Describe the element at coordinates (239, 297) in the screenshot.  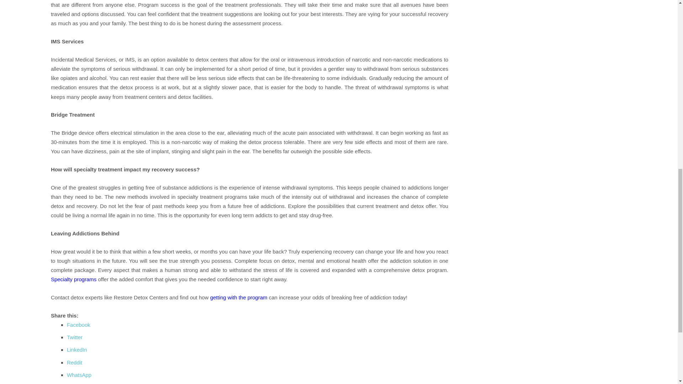
I see `getting with the program` at that location.